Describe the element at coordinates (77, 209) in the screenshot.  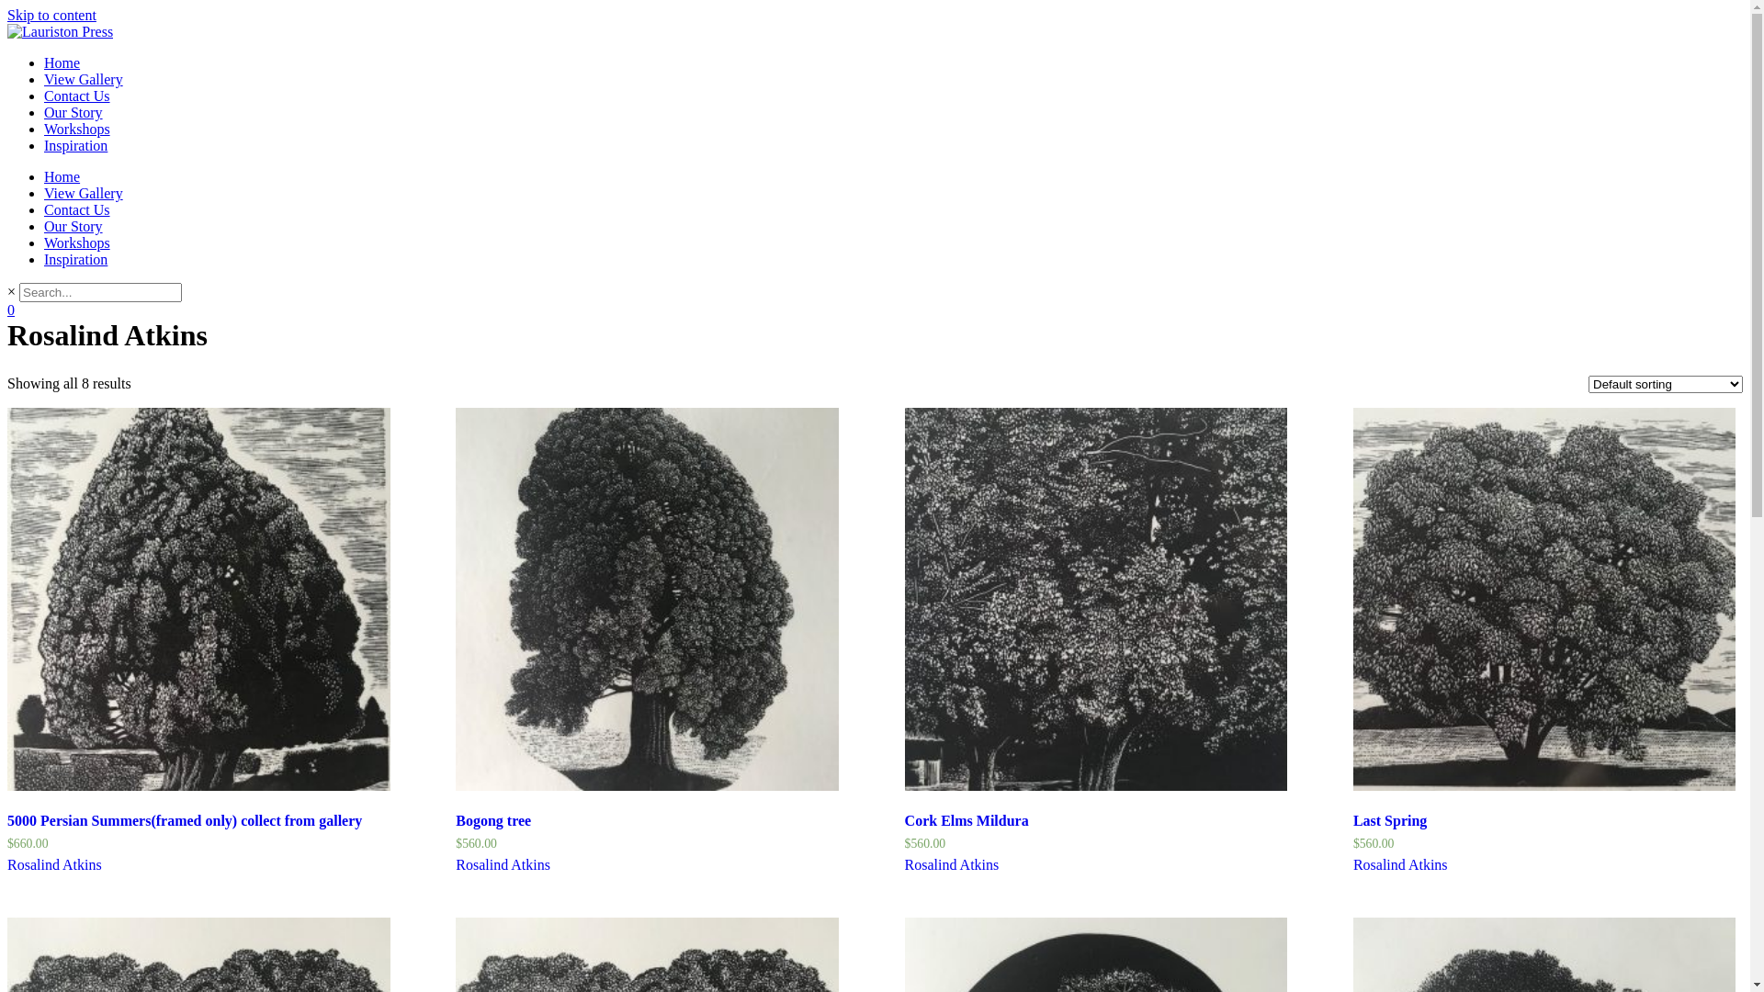
I see `Contact Us` at that location.